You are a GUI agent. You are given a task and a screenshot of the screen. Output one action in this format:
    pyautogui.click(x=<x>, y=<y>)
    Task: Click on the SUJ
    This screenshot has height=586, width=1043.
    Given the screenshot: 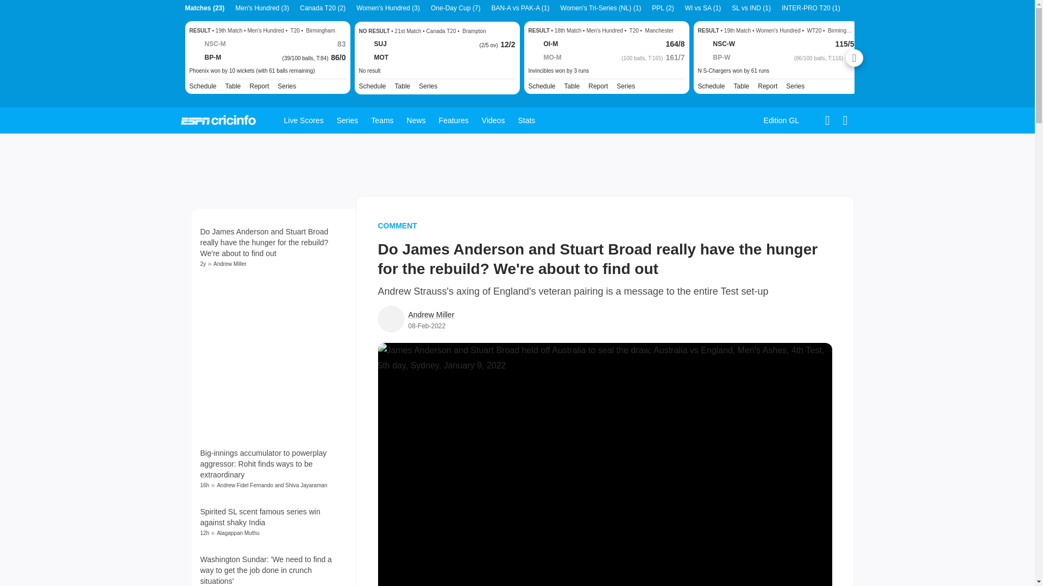 What is the action you would take?
    pyautogui.click(x=372, y=44)
    